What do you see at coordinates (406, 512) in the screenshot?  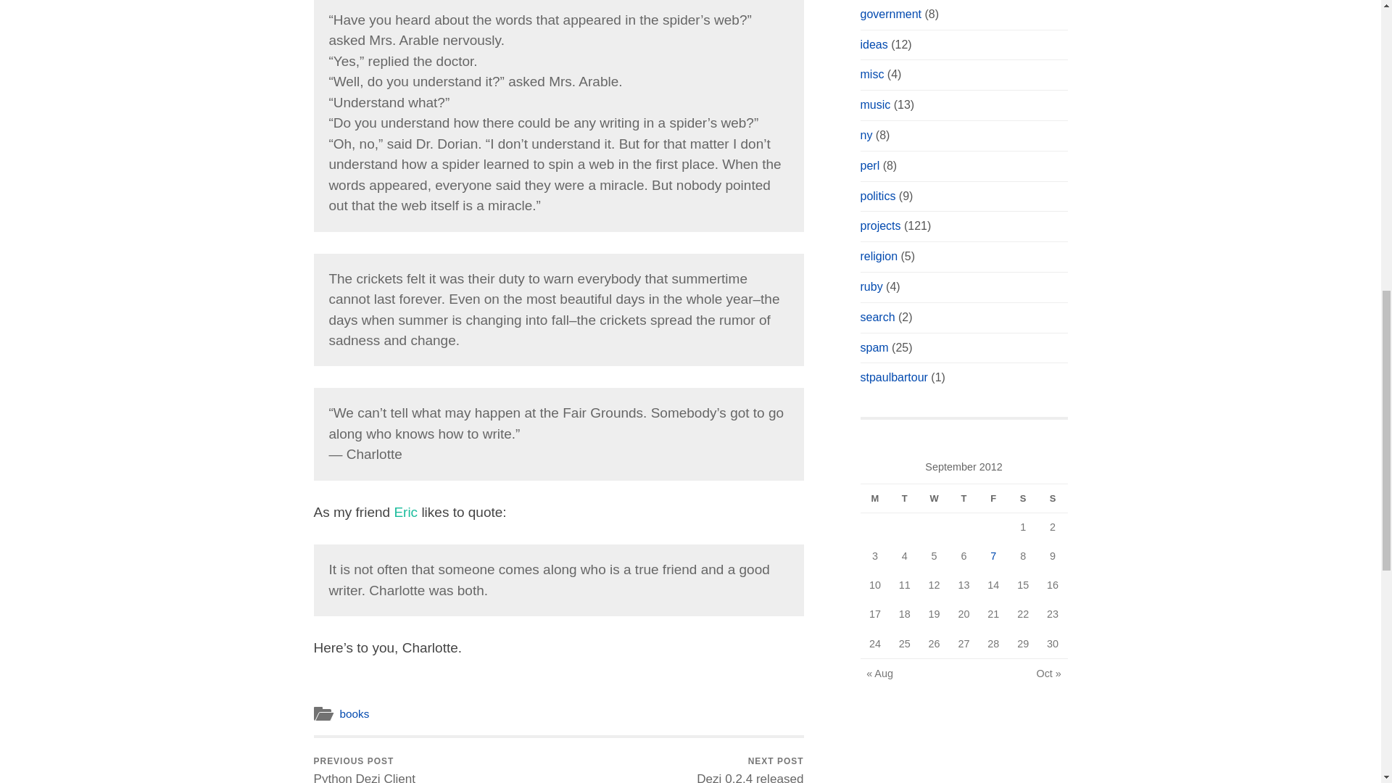 I see `Eric` at bounding box center [406, 512].